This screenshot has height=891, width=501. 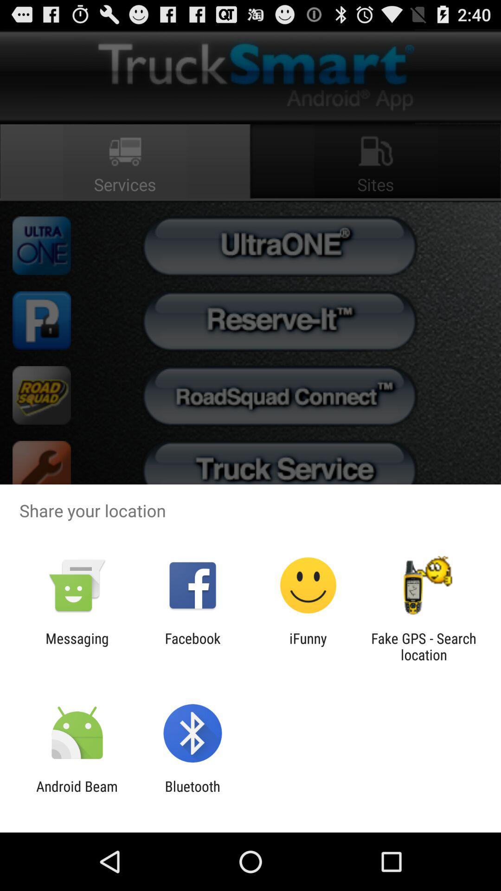 What do you see at coordinates (424, 646) in the screenshot?
I see `press fake gps search` at bounding box center [424, 646].